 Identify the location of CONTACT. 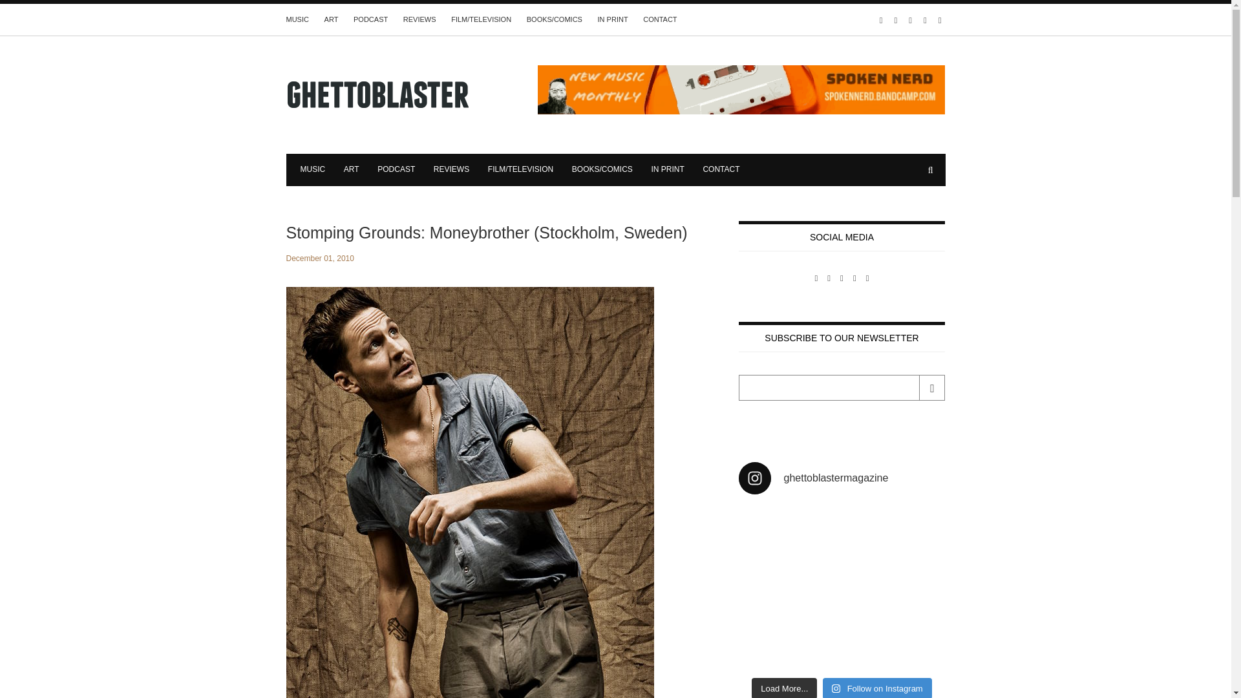
(721, 169).